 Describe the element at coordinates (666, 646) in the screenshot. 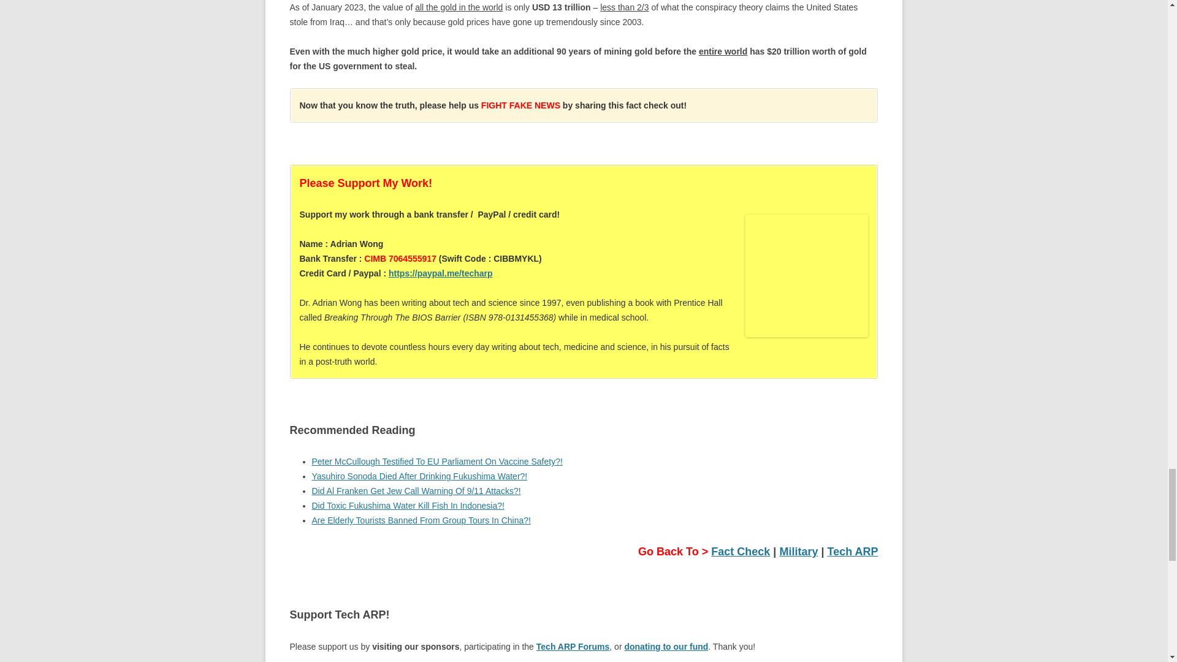

I see `donating to our fund` at that location.